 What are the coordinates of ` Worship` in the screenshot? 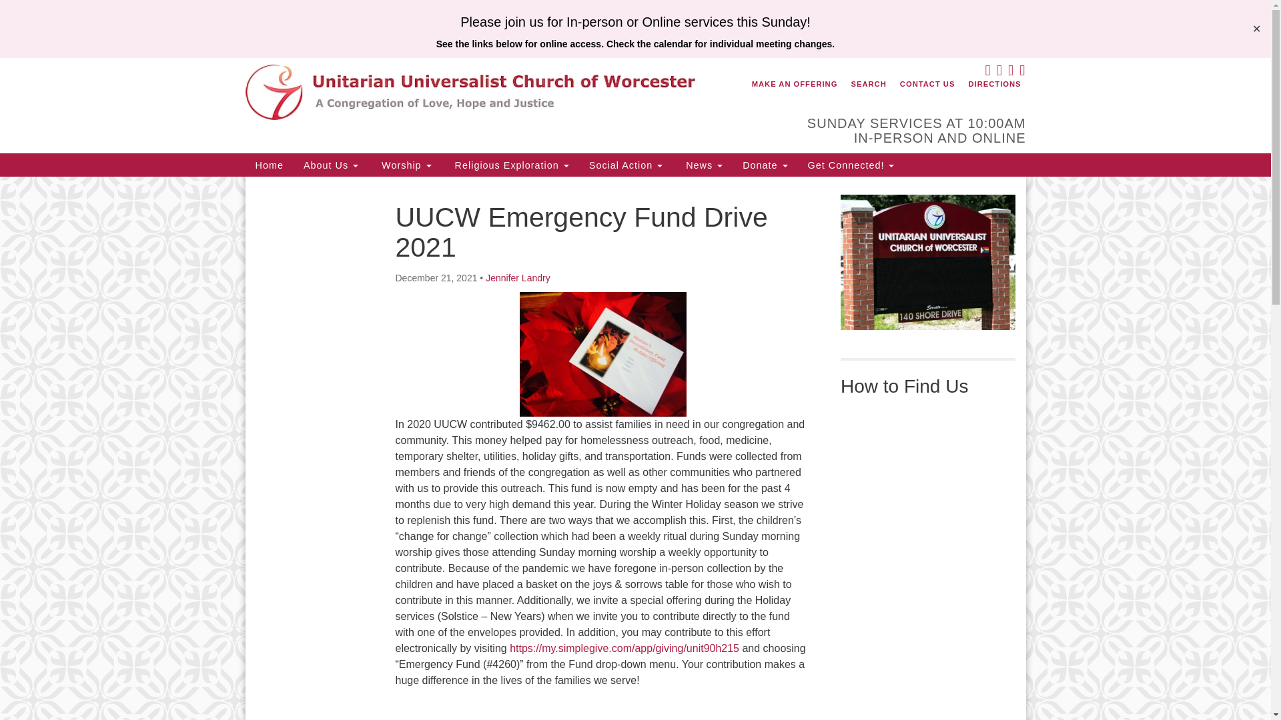 It's located at (405, 165).